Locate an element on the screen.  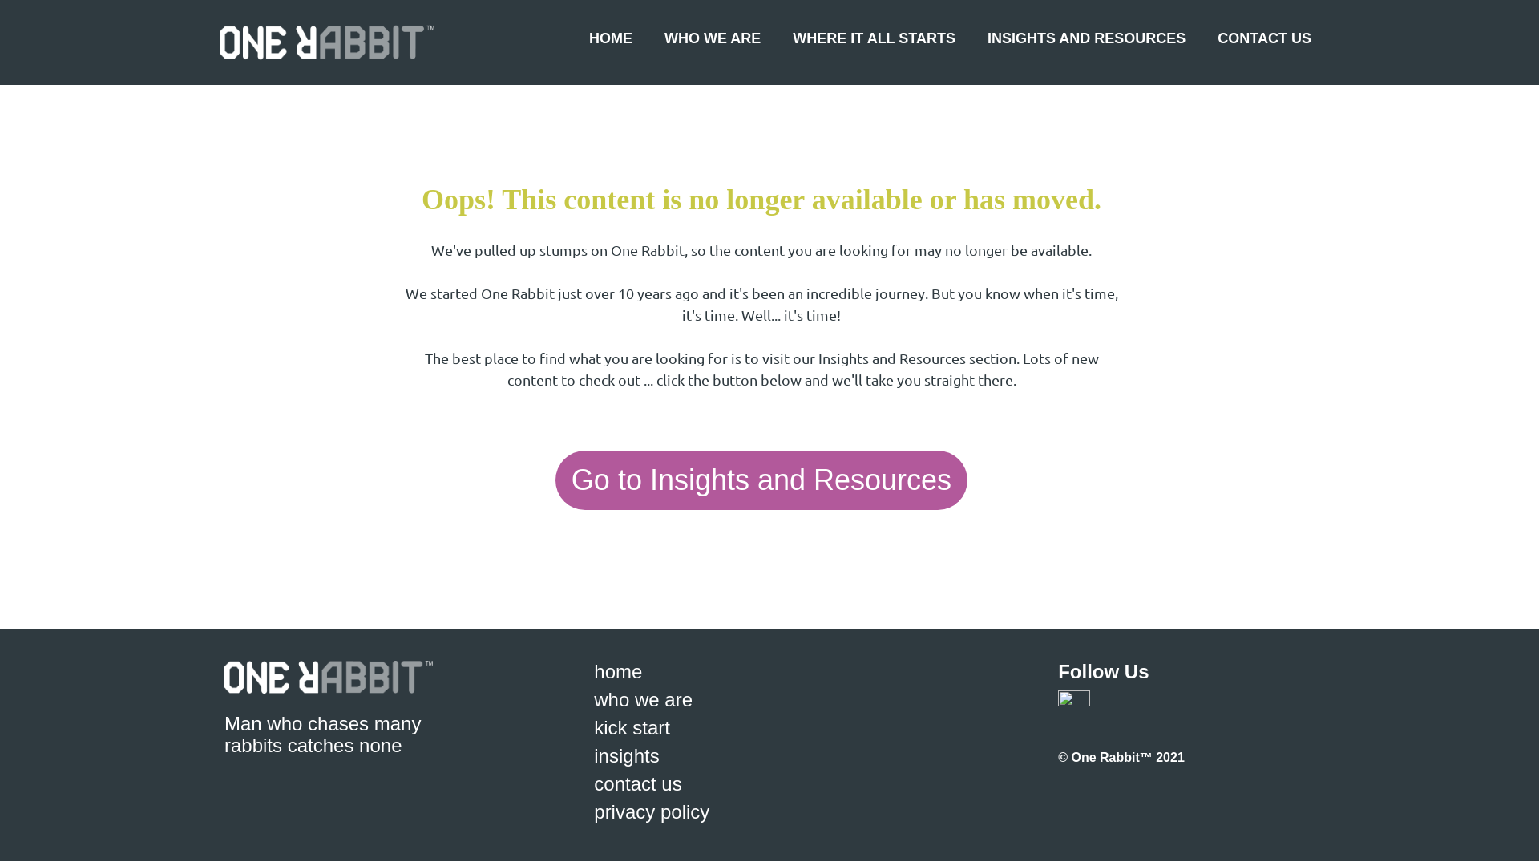
contact us is located at coordinates (638, 784).